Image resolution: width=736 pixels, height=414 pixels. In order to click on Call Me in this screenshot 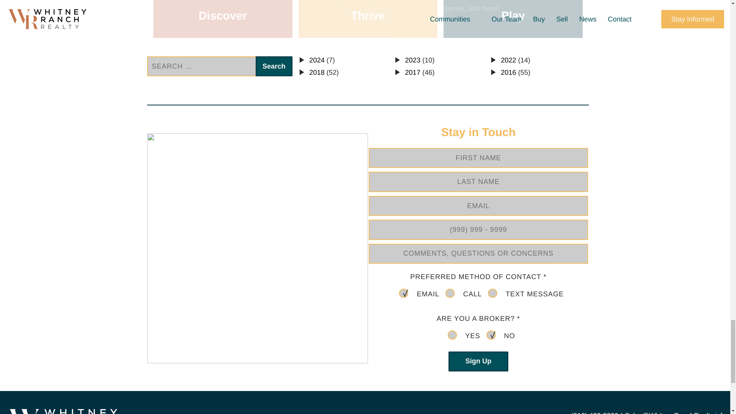, I will do `click(450, 293)`.